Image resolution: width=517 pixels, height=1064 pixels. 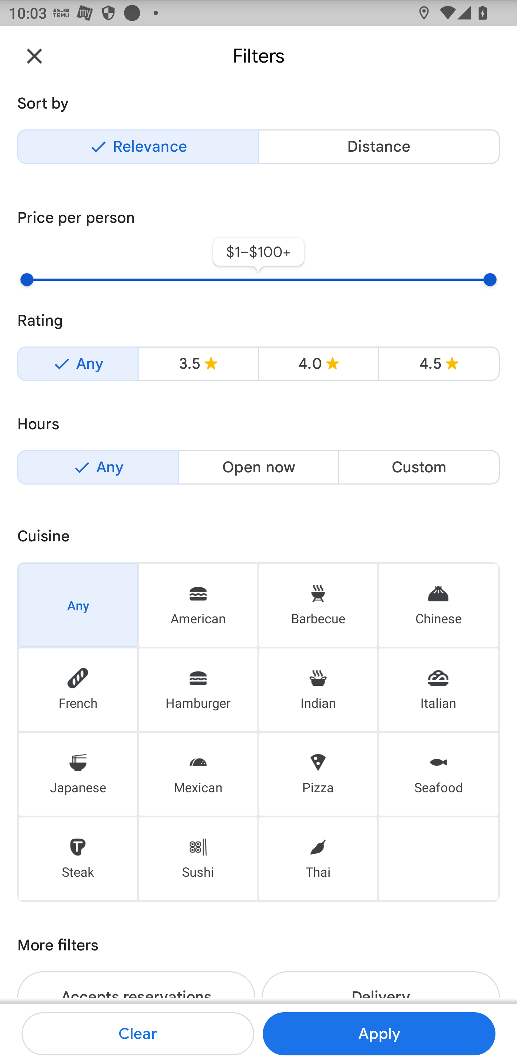 I want to click on Steak, so click(x=78, y=859).